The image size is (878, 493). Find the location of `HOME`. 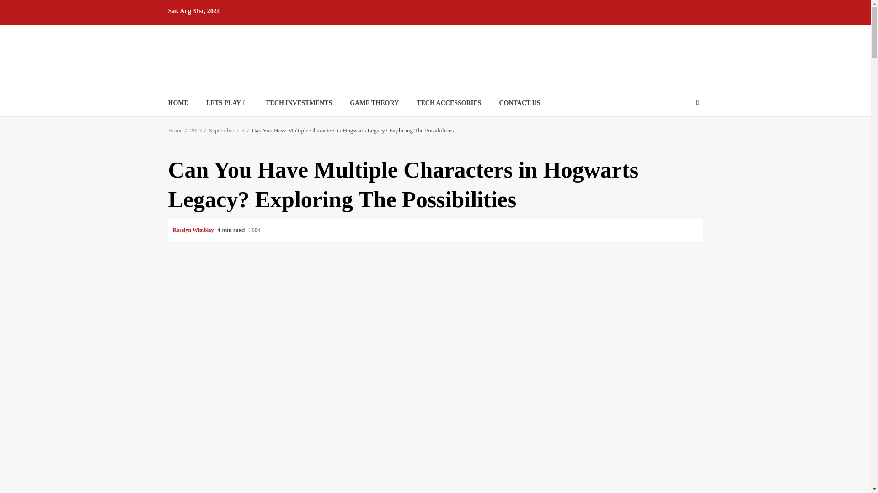

HOME is located at coordinates (178, 103).